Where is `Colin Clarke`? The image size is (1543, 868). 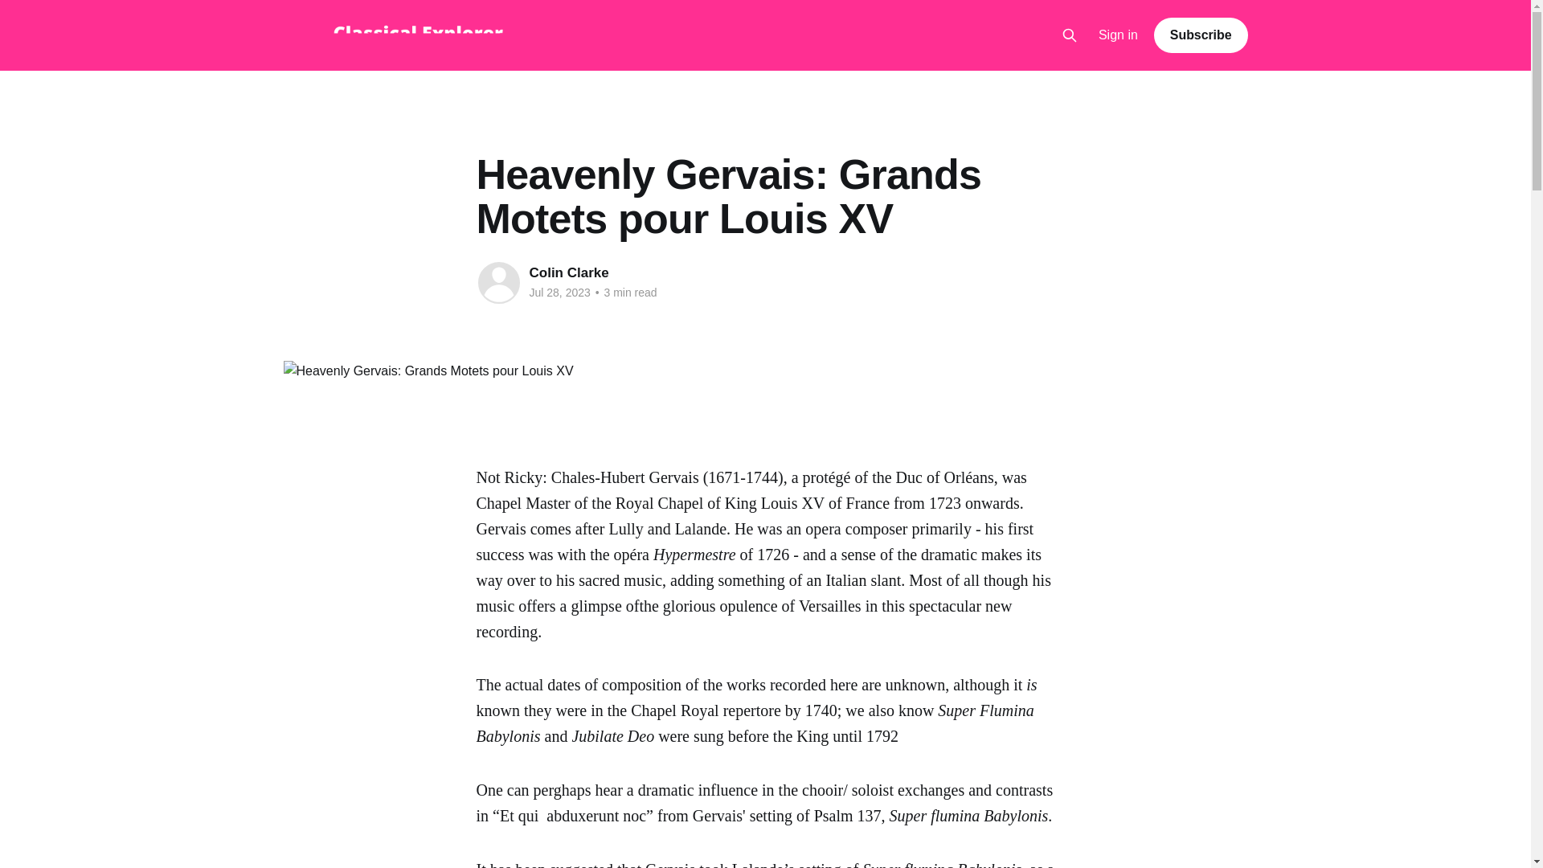
Colin Clarke is located at coordinates (568, 272).